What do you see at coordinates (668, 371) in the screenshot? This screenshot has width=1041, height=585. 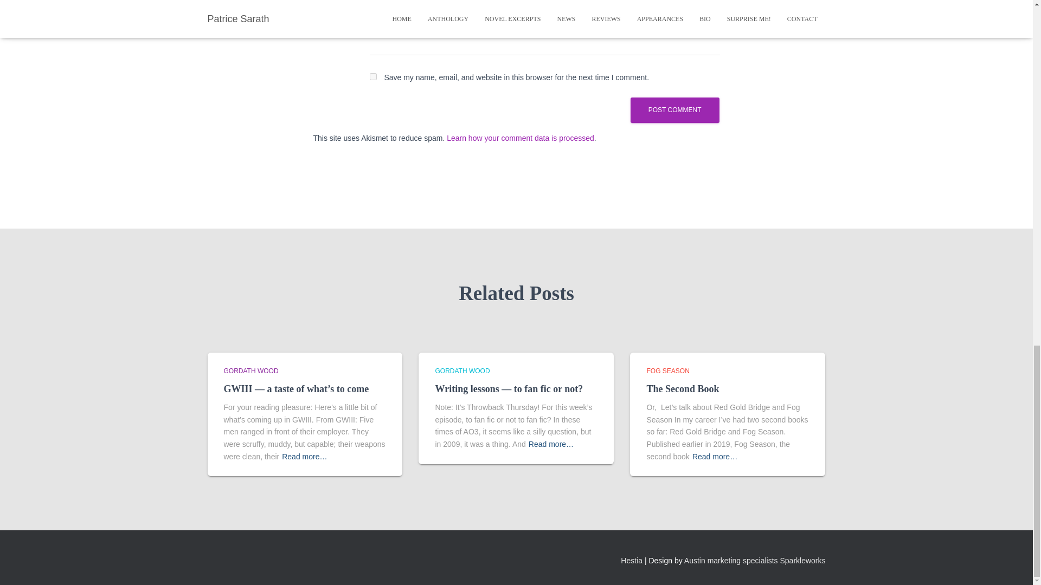 I see `FOG SEASON` at bounding box center [668, 371].